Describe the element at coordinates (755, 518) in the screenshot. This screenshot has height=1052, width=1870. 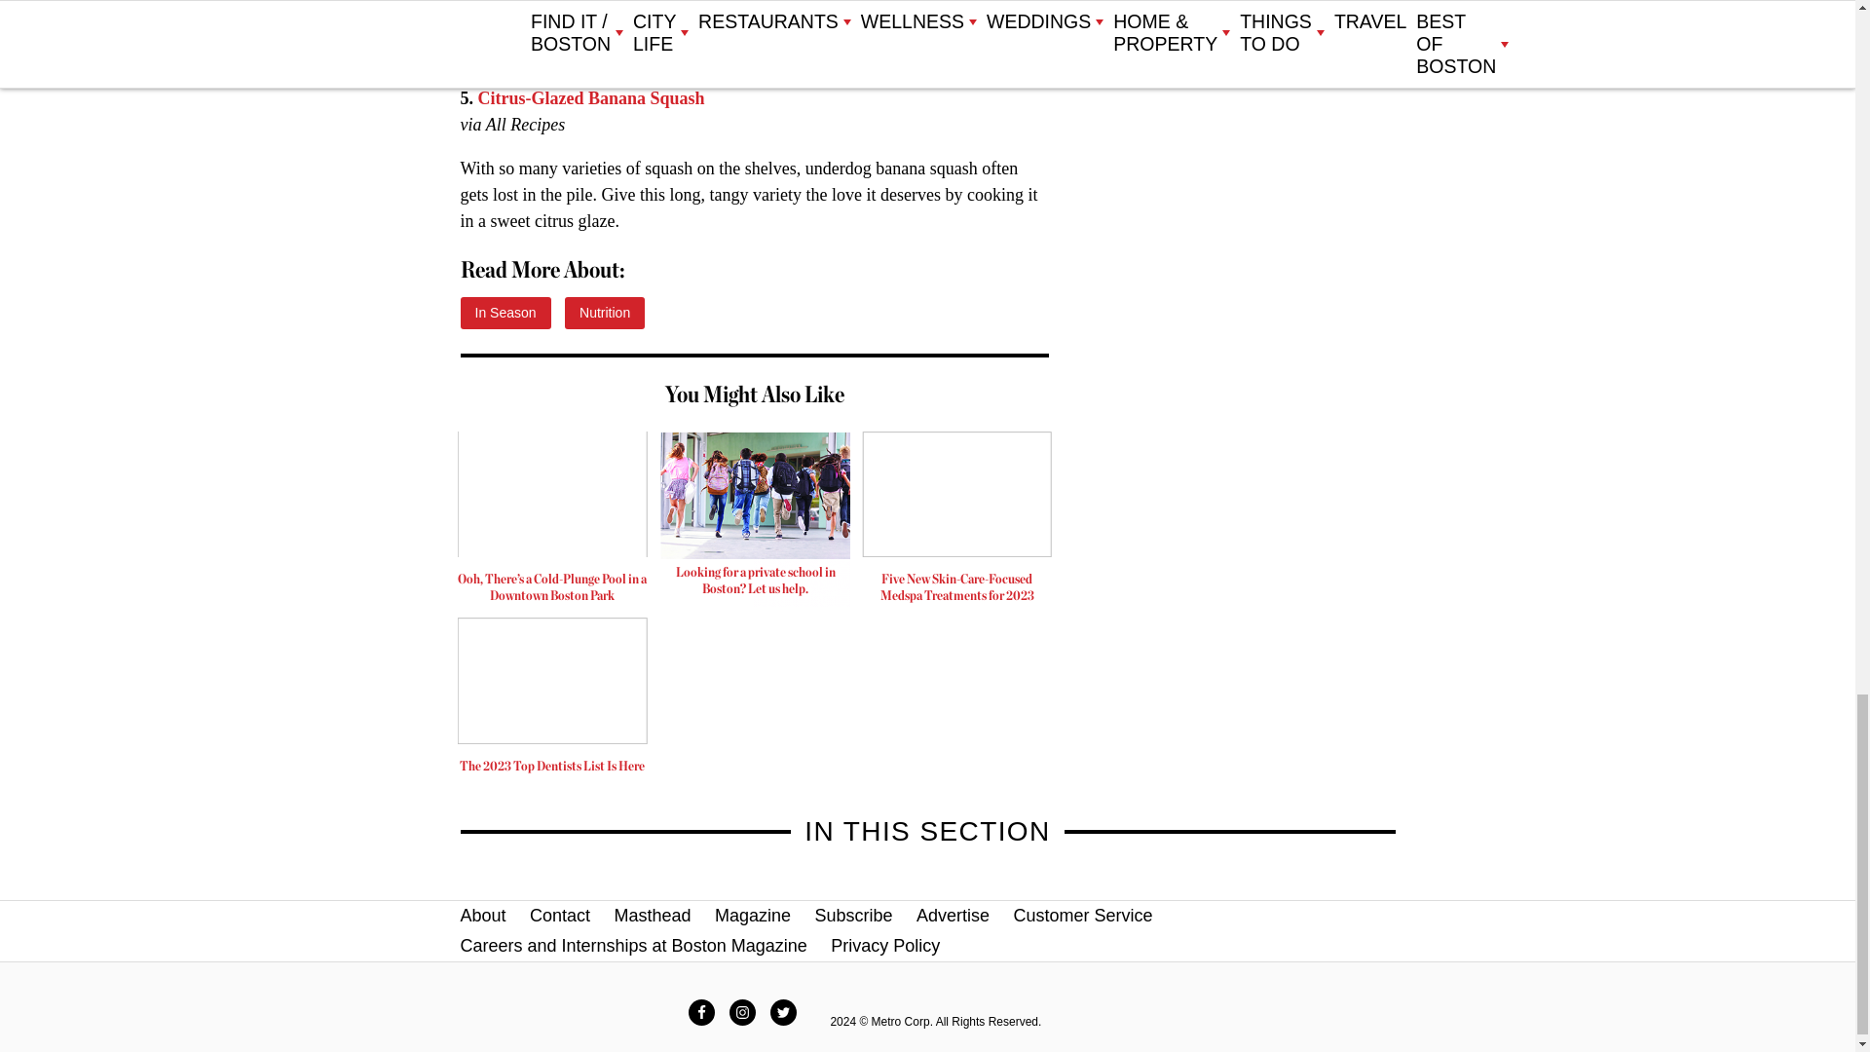
I see `3rd party ad content` at that location.